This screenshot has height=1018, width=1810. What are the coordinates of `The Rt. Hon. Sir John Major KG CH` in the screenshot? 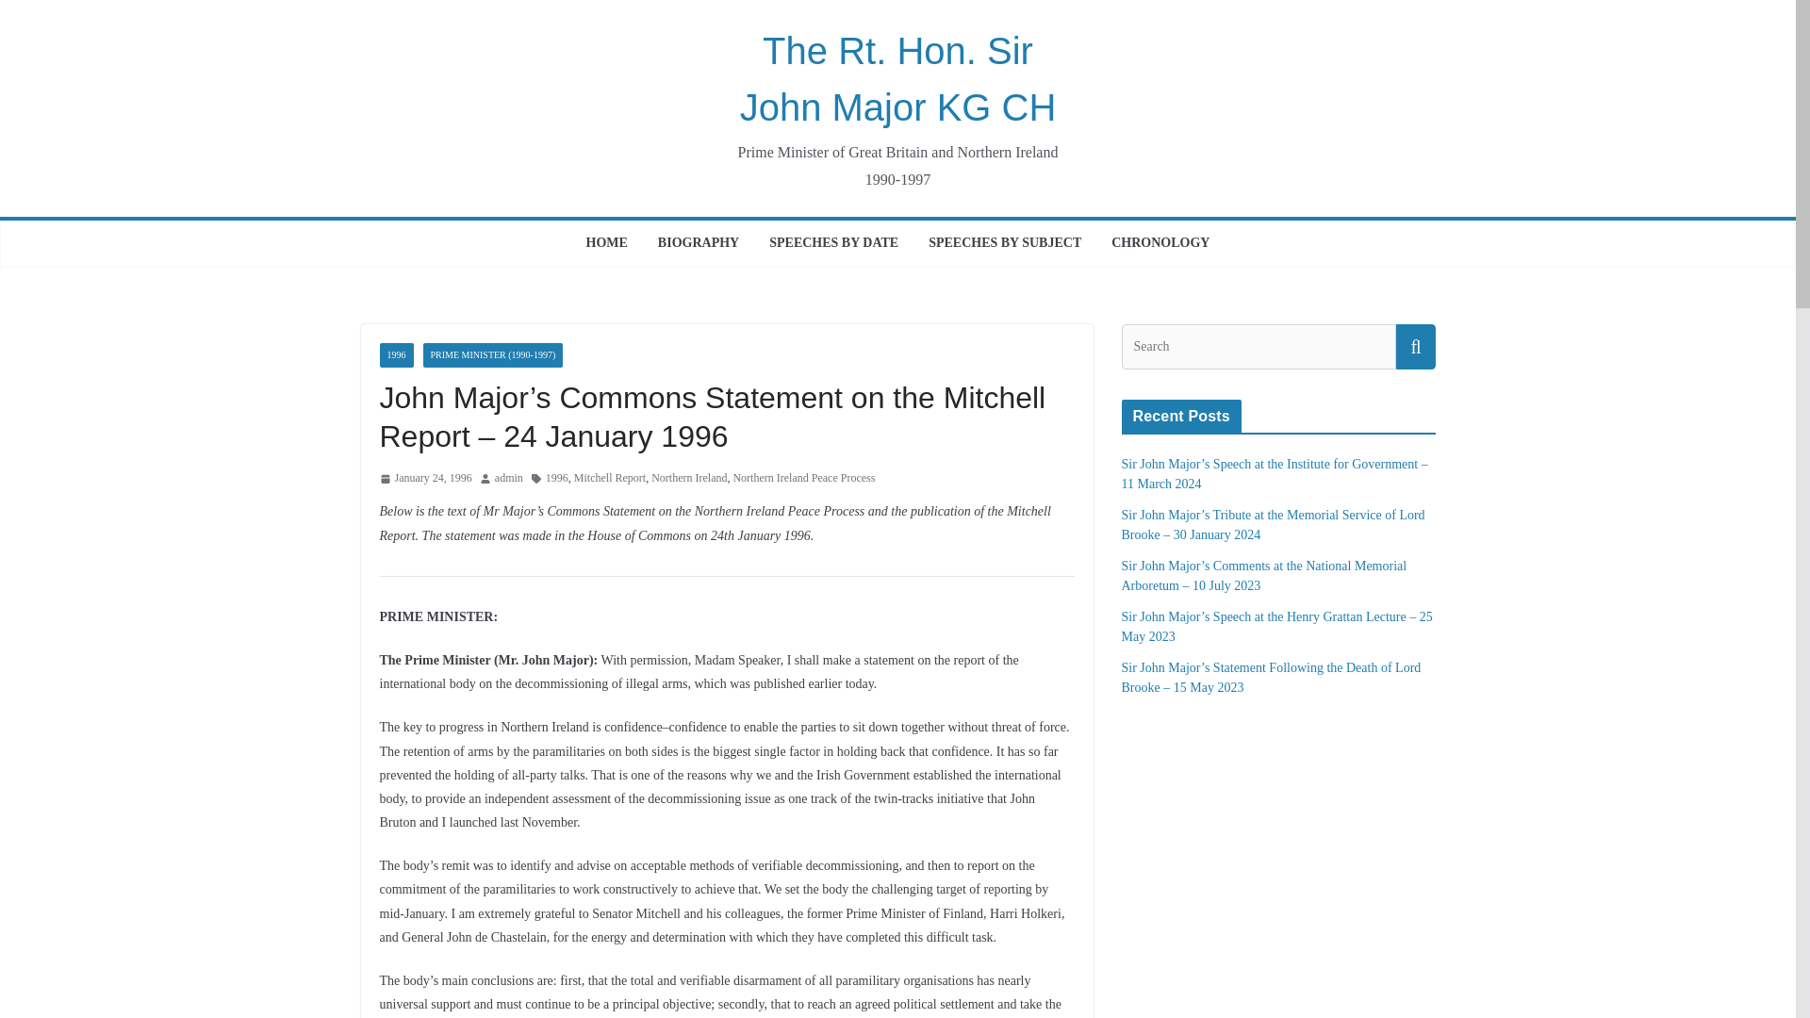 It's located at (898, 79).